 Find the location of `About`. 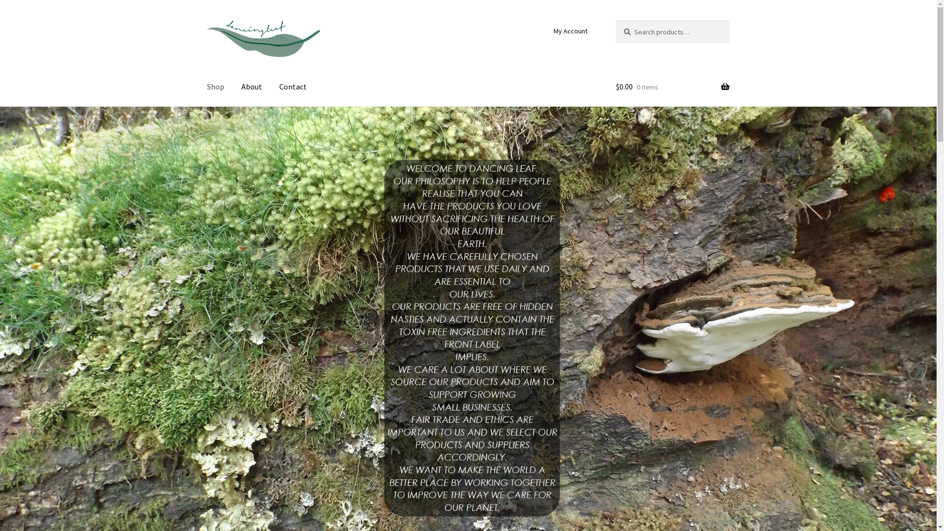

About is located at coordinates (252, 107).